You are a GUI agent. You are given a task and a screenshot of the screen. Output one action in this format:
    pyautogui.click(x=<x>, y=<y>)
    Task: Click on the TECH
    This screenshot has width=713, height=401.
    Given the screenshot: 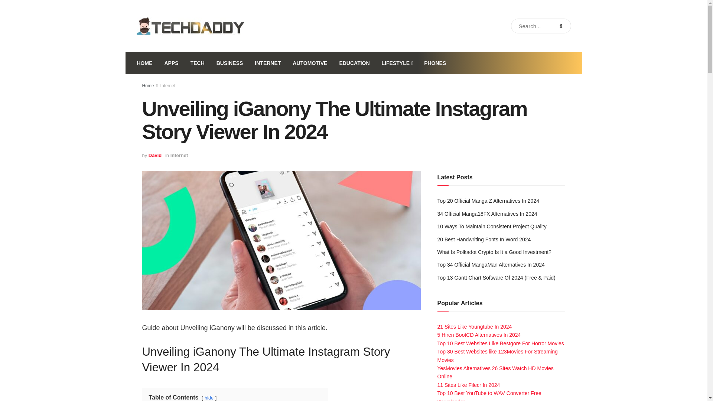 What is the action you would take?
    pyautogui.click(x=198, y=63)
    